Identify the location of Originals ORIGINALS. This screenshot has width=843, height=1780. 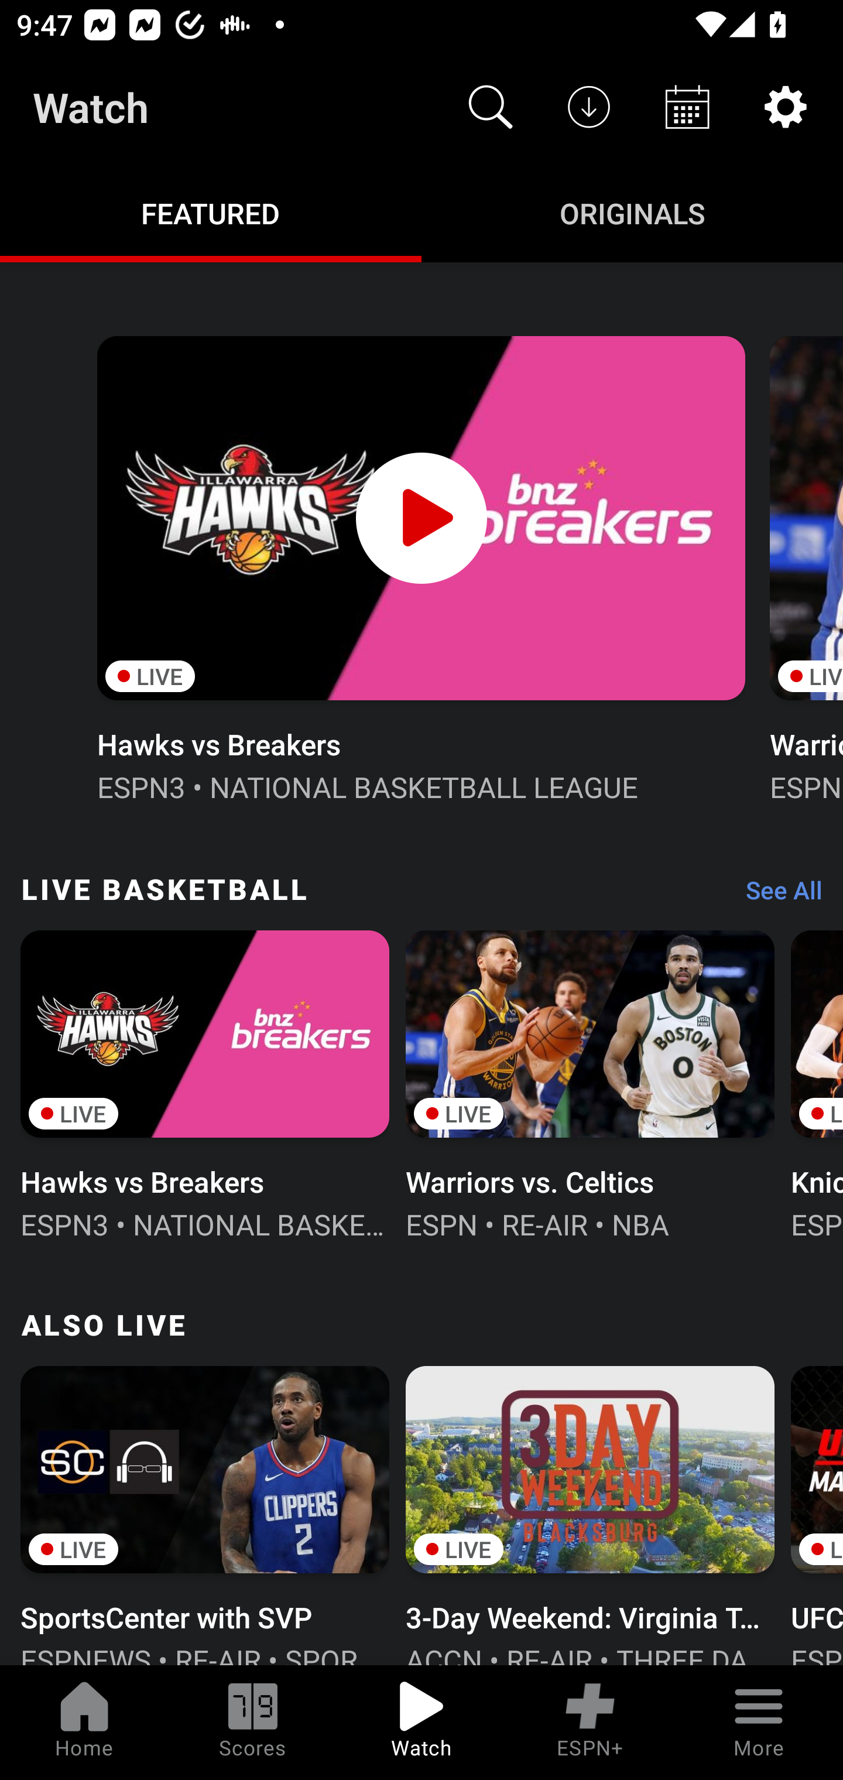
(632, 212).